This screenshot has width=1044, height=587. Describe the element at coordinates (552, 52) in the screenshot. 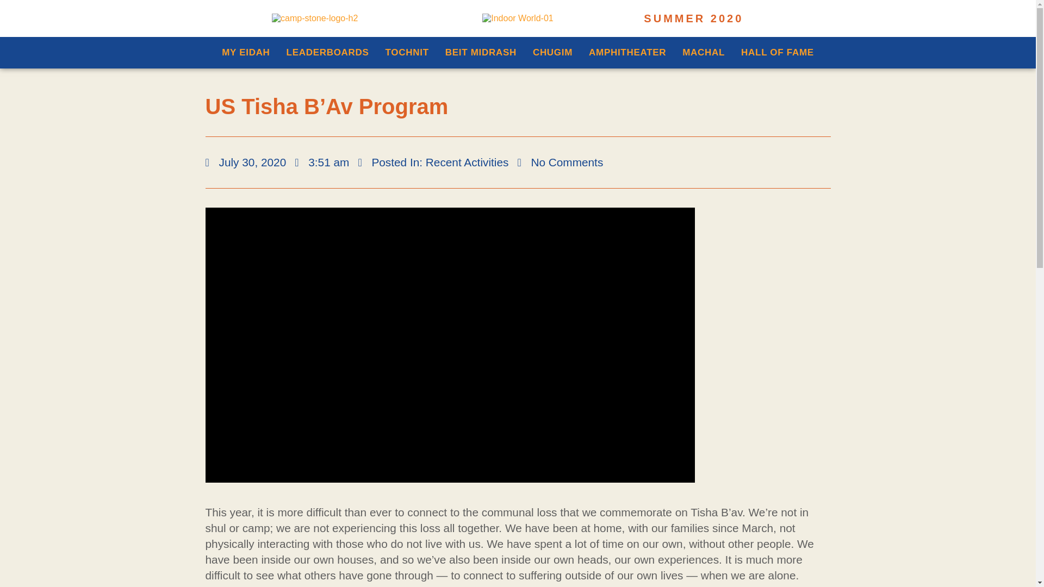

I see `CHUGIM` at that location.